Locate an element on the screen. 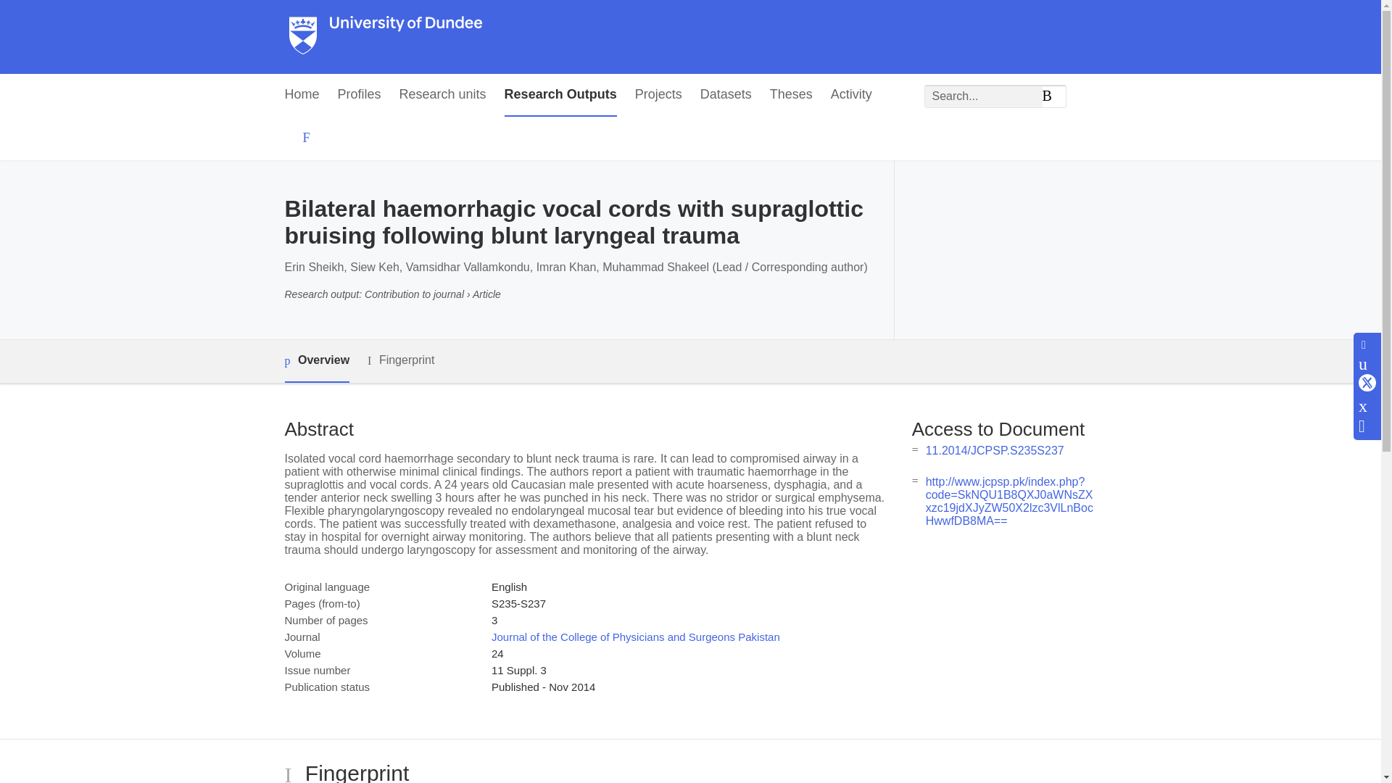 This screenshot has height=783, width=1392. Research units is located at coordinates (442, 94).